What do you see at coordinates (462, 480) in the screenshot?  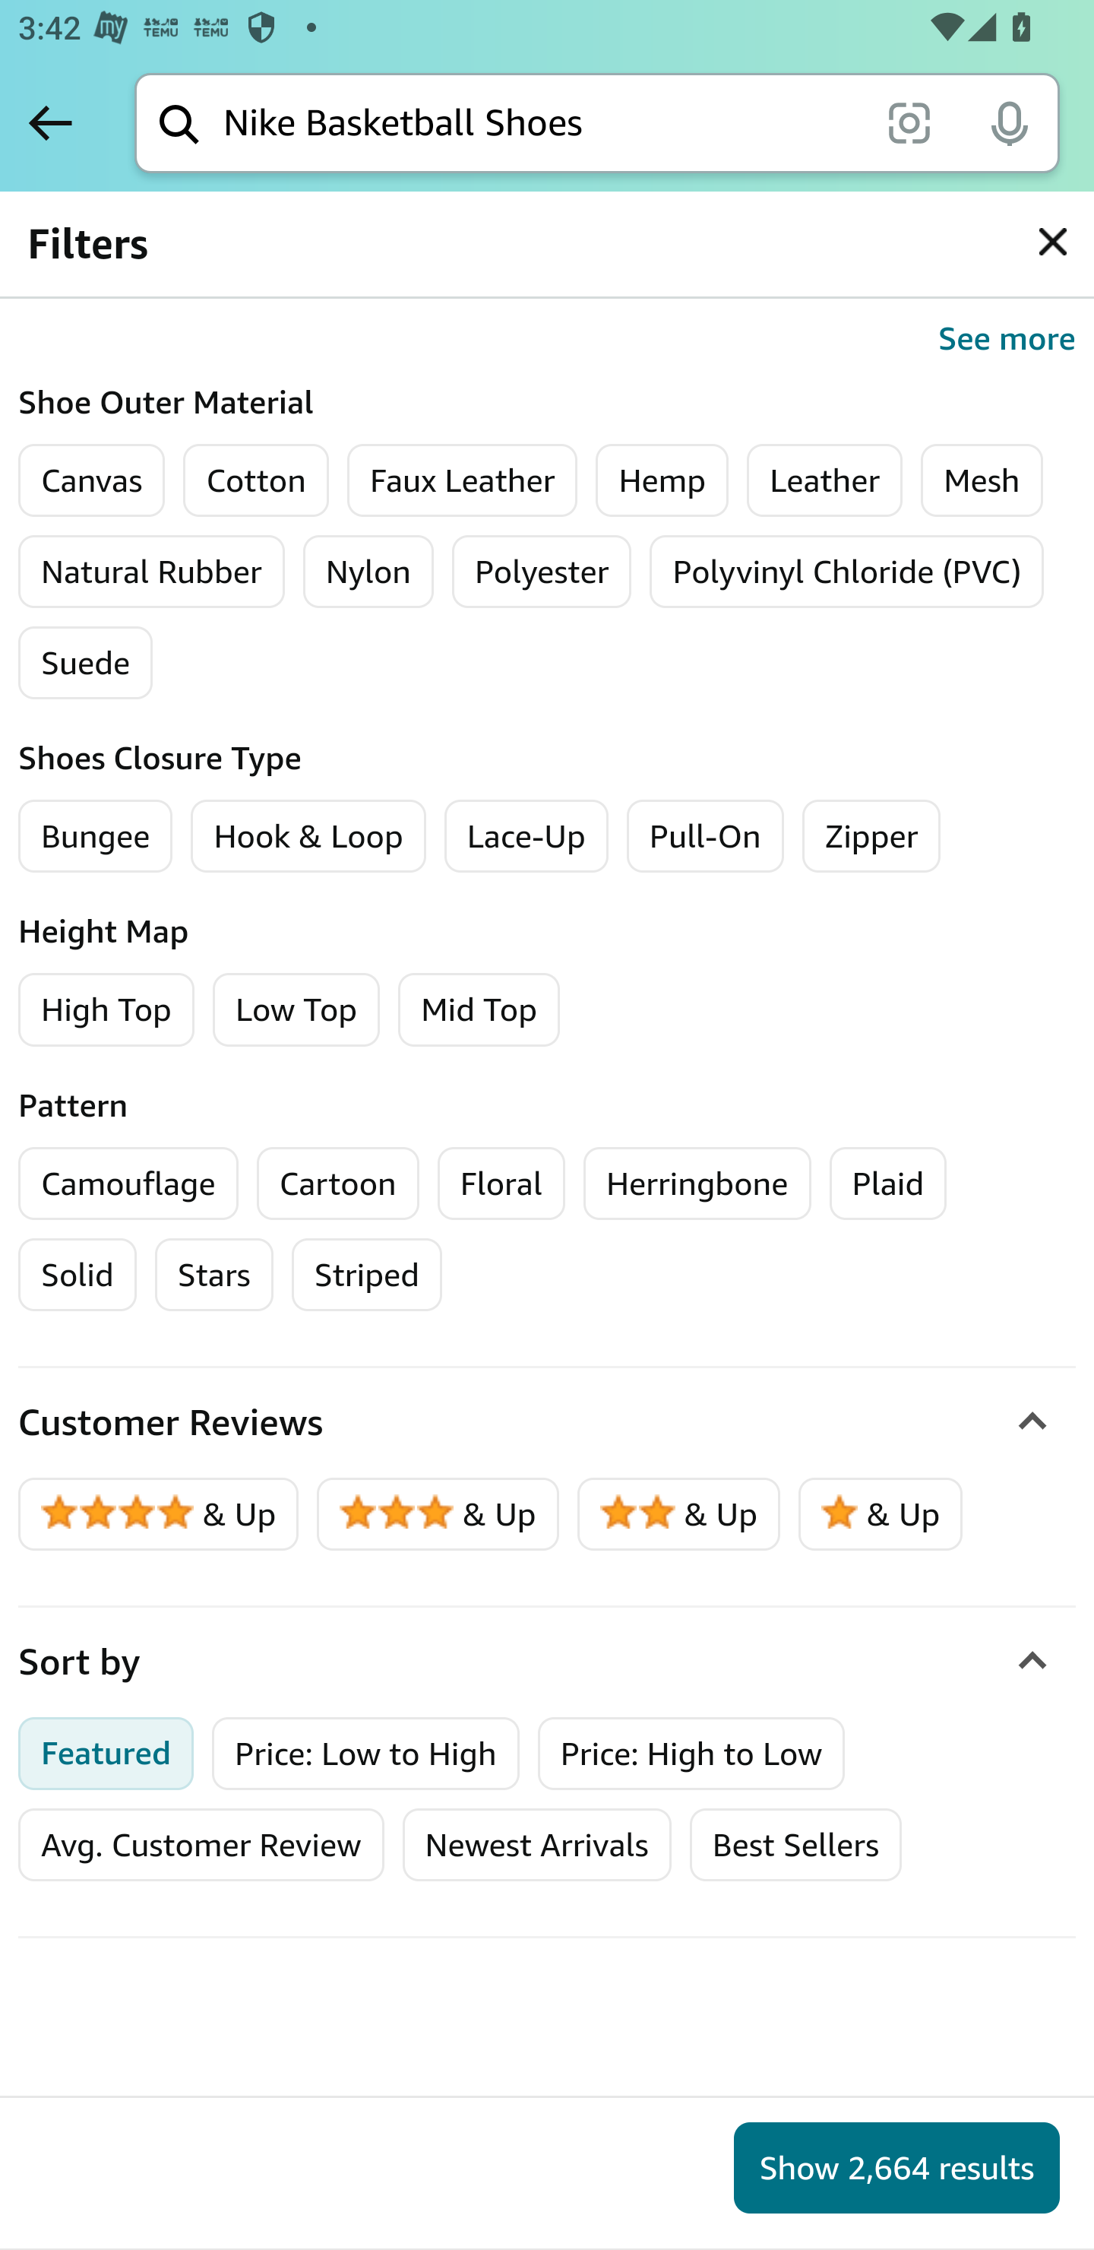 I see `Faux Leather` at bounding box center [462, 480].